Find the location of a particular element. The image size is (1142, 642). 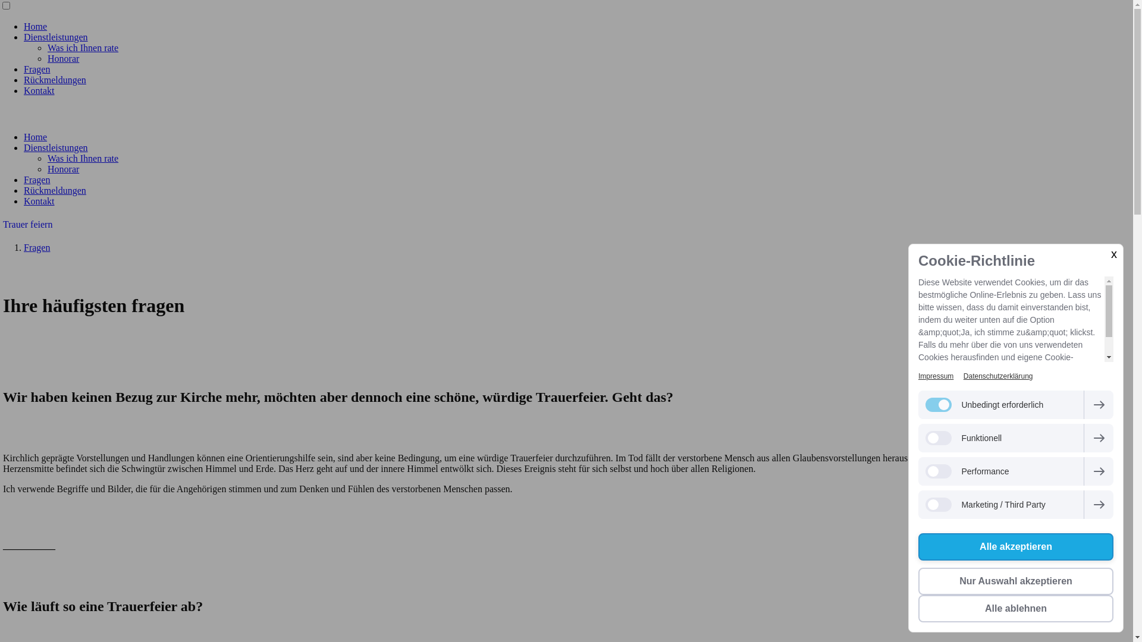

Fragen is located at coordinates (37, 247).